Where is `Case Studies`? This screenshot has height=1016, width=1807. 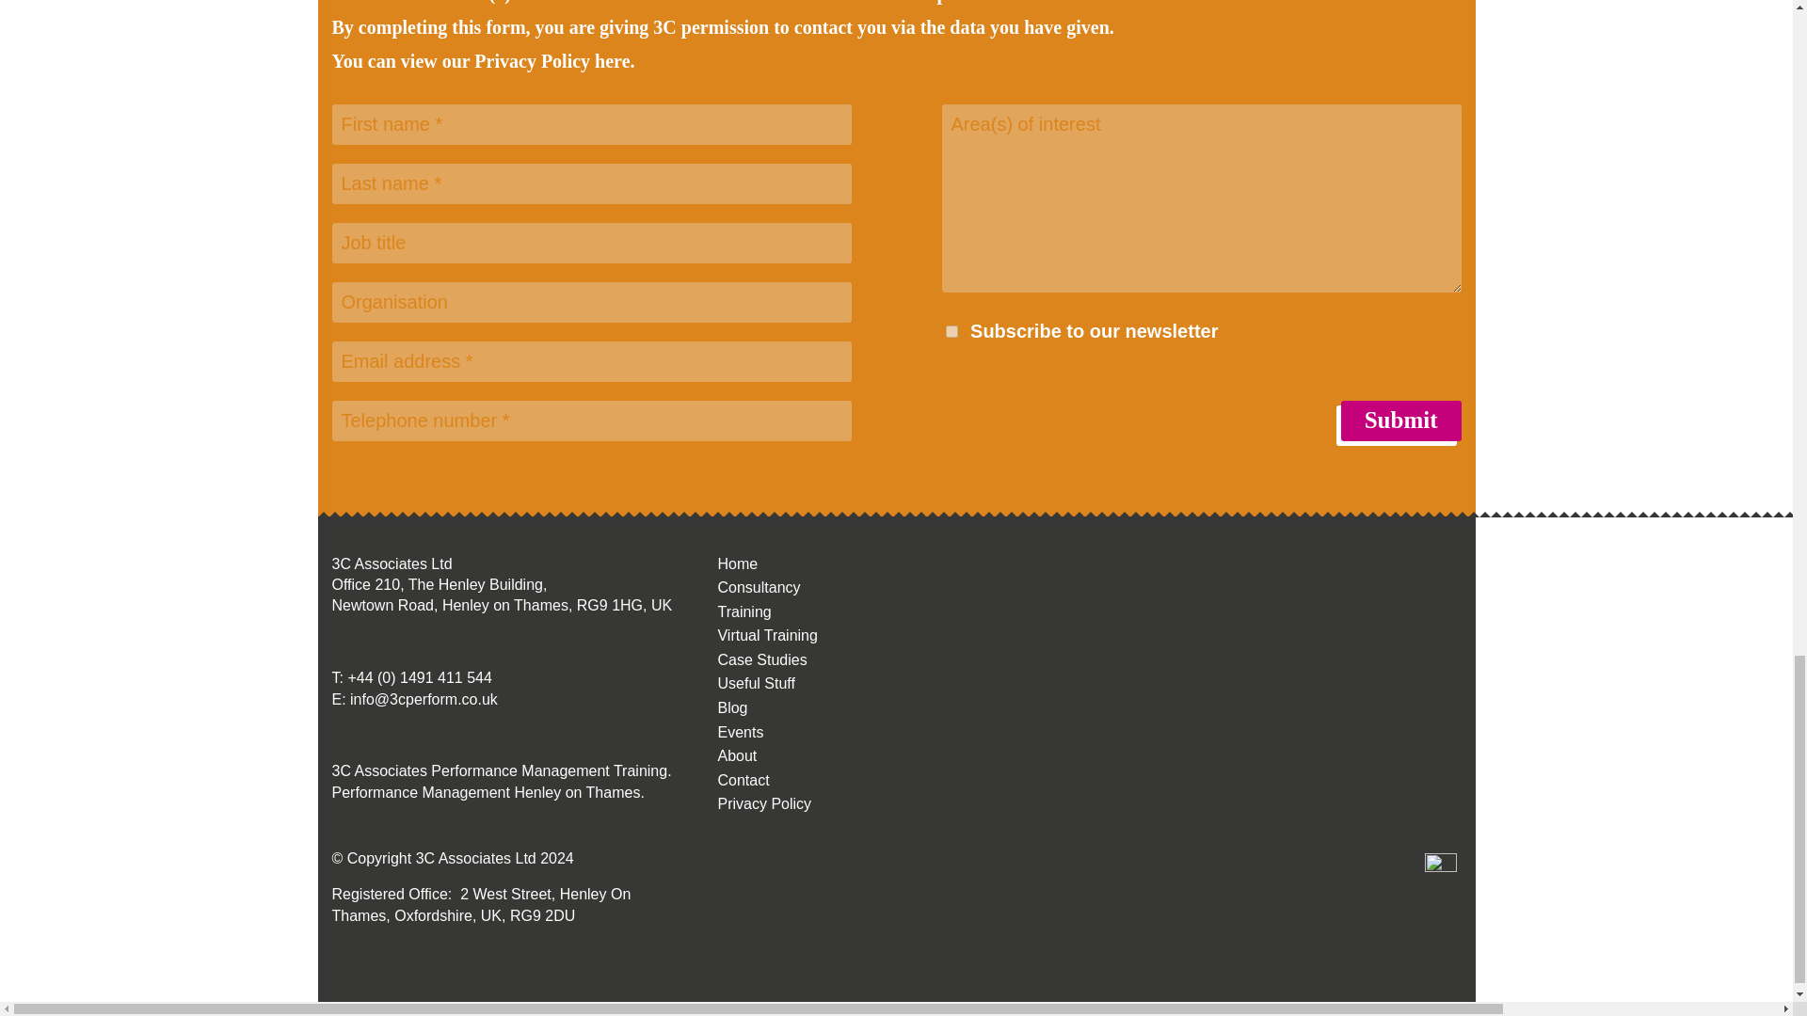
Case Studies is located at coordinates (761, 659).